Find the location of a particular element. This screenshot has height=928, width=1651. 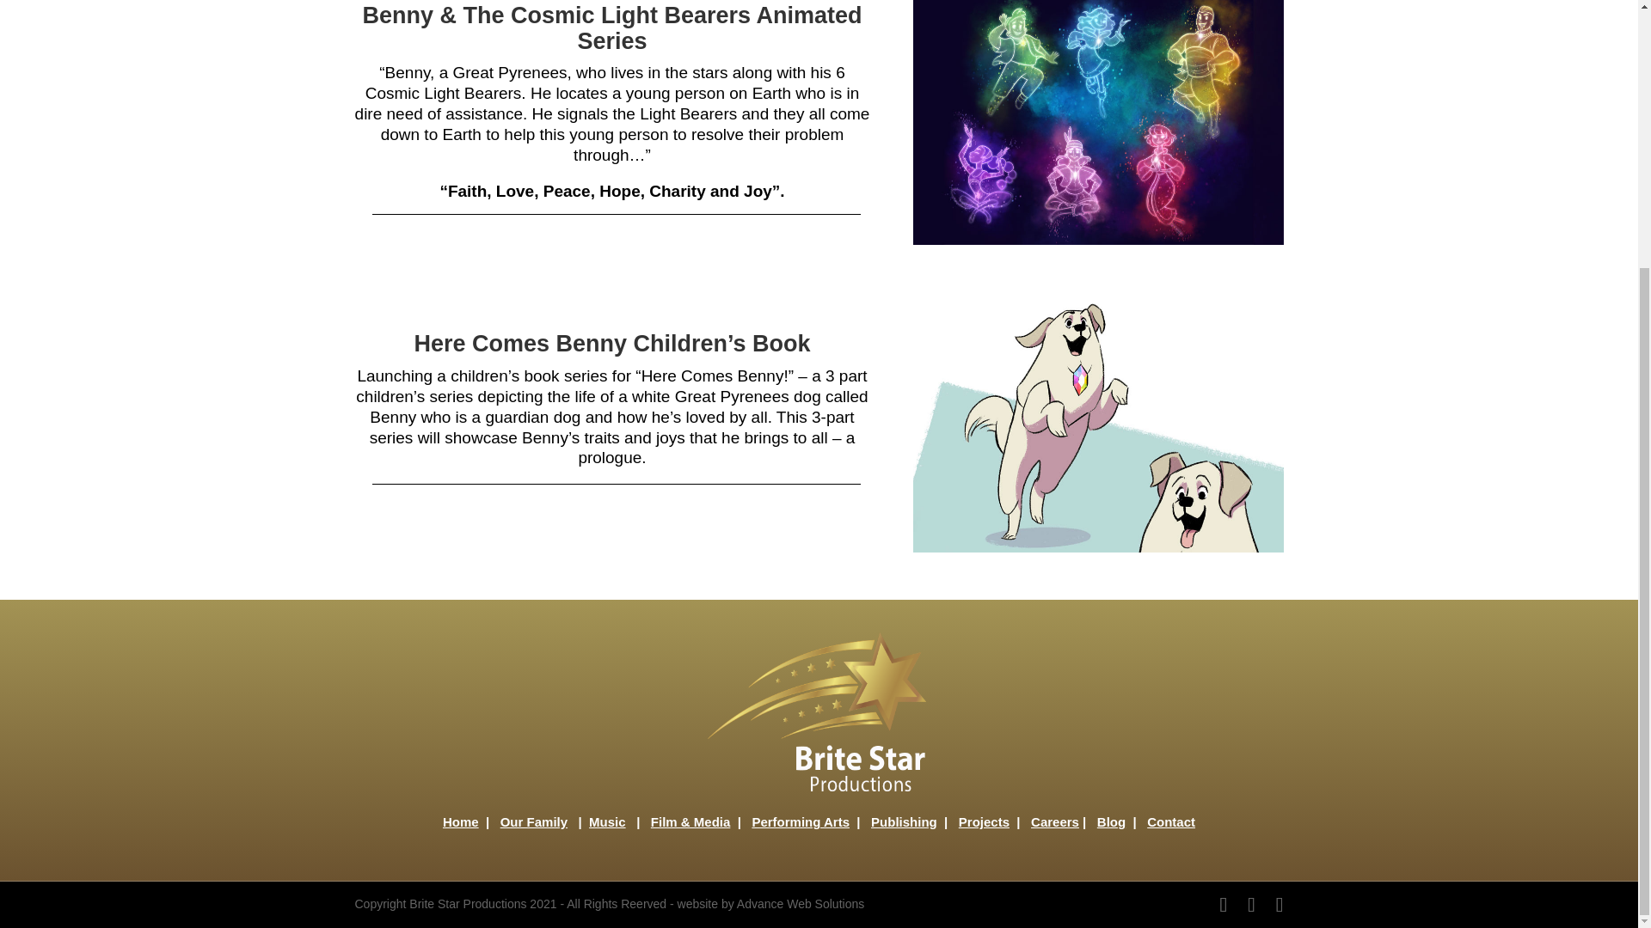

Publishing is located at coordinates (905, 821).